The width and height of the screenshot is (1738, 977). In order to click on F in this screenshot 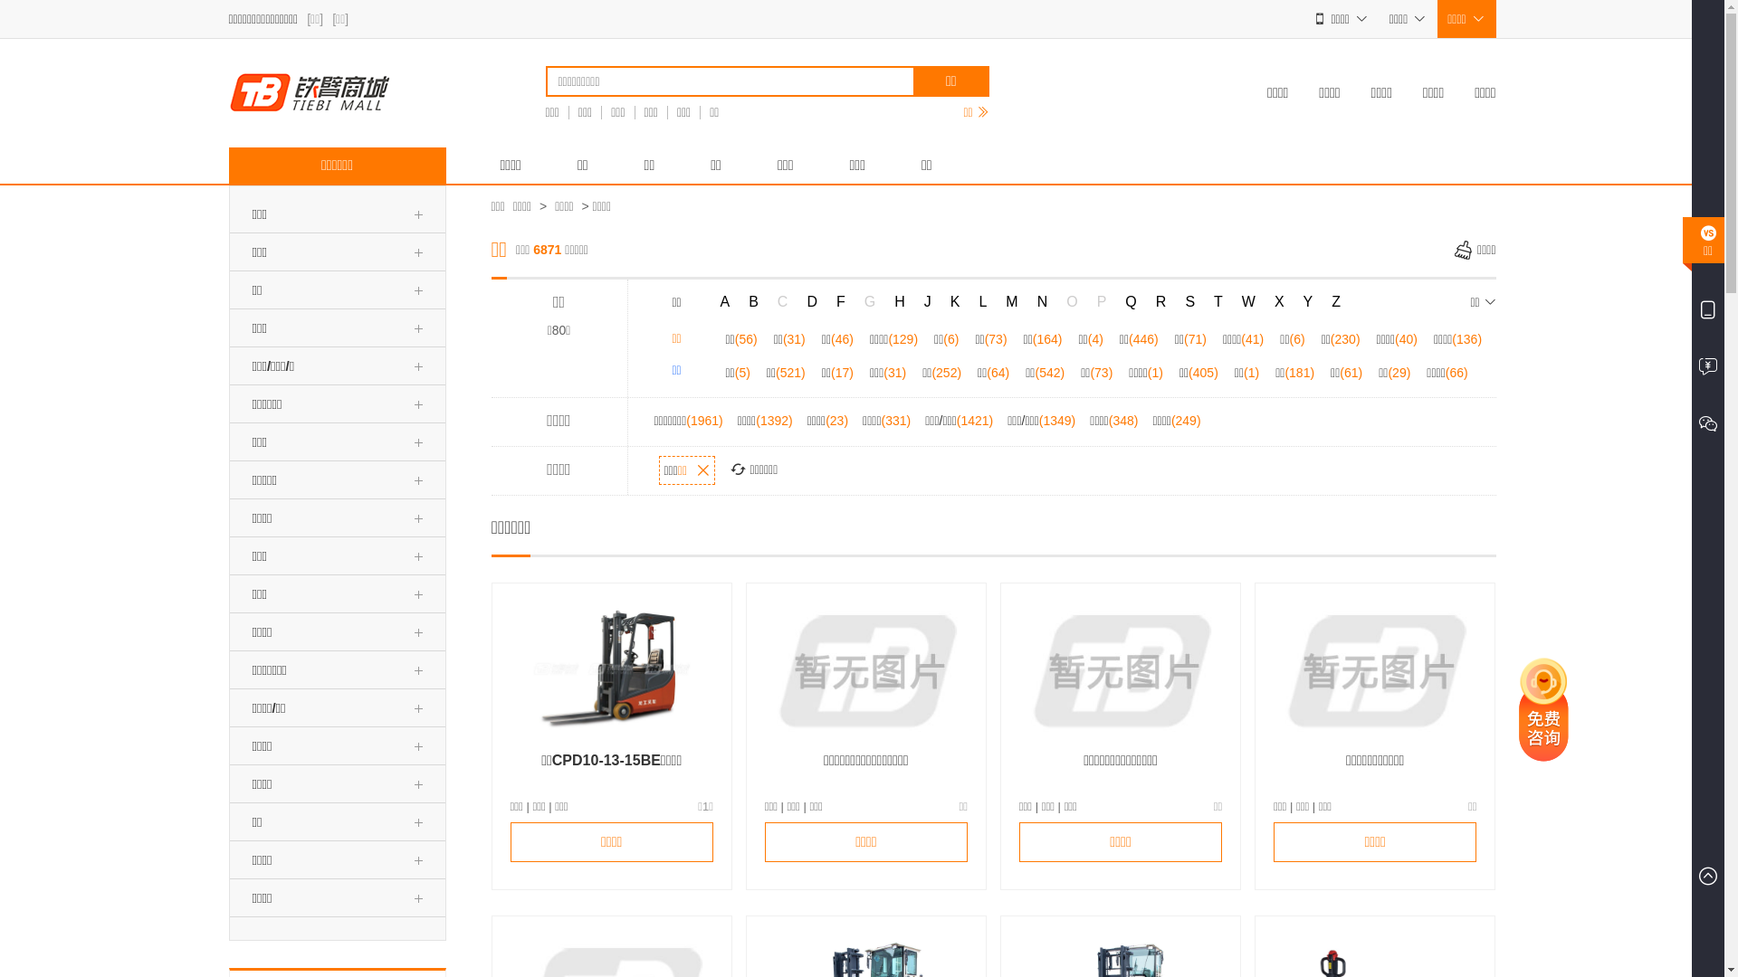, I will do `click(841, 302)`.